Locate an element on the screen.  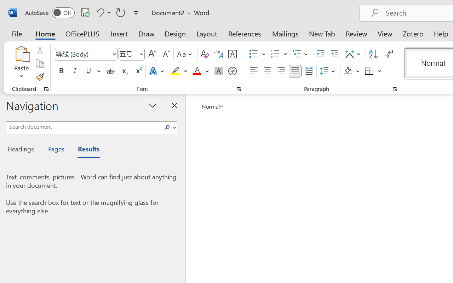
Grow Font is located at coordinates (152, 54).